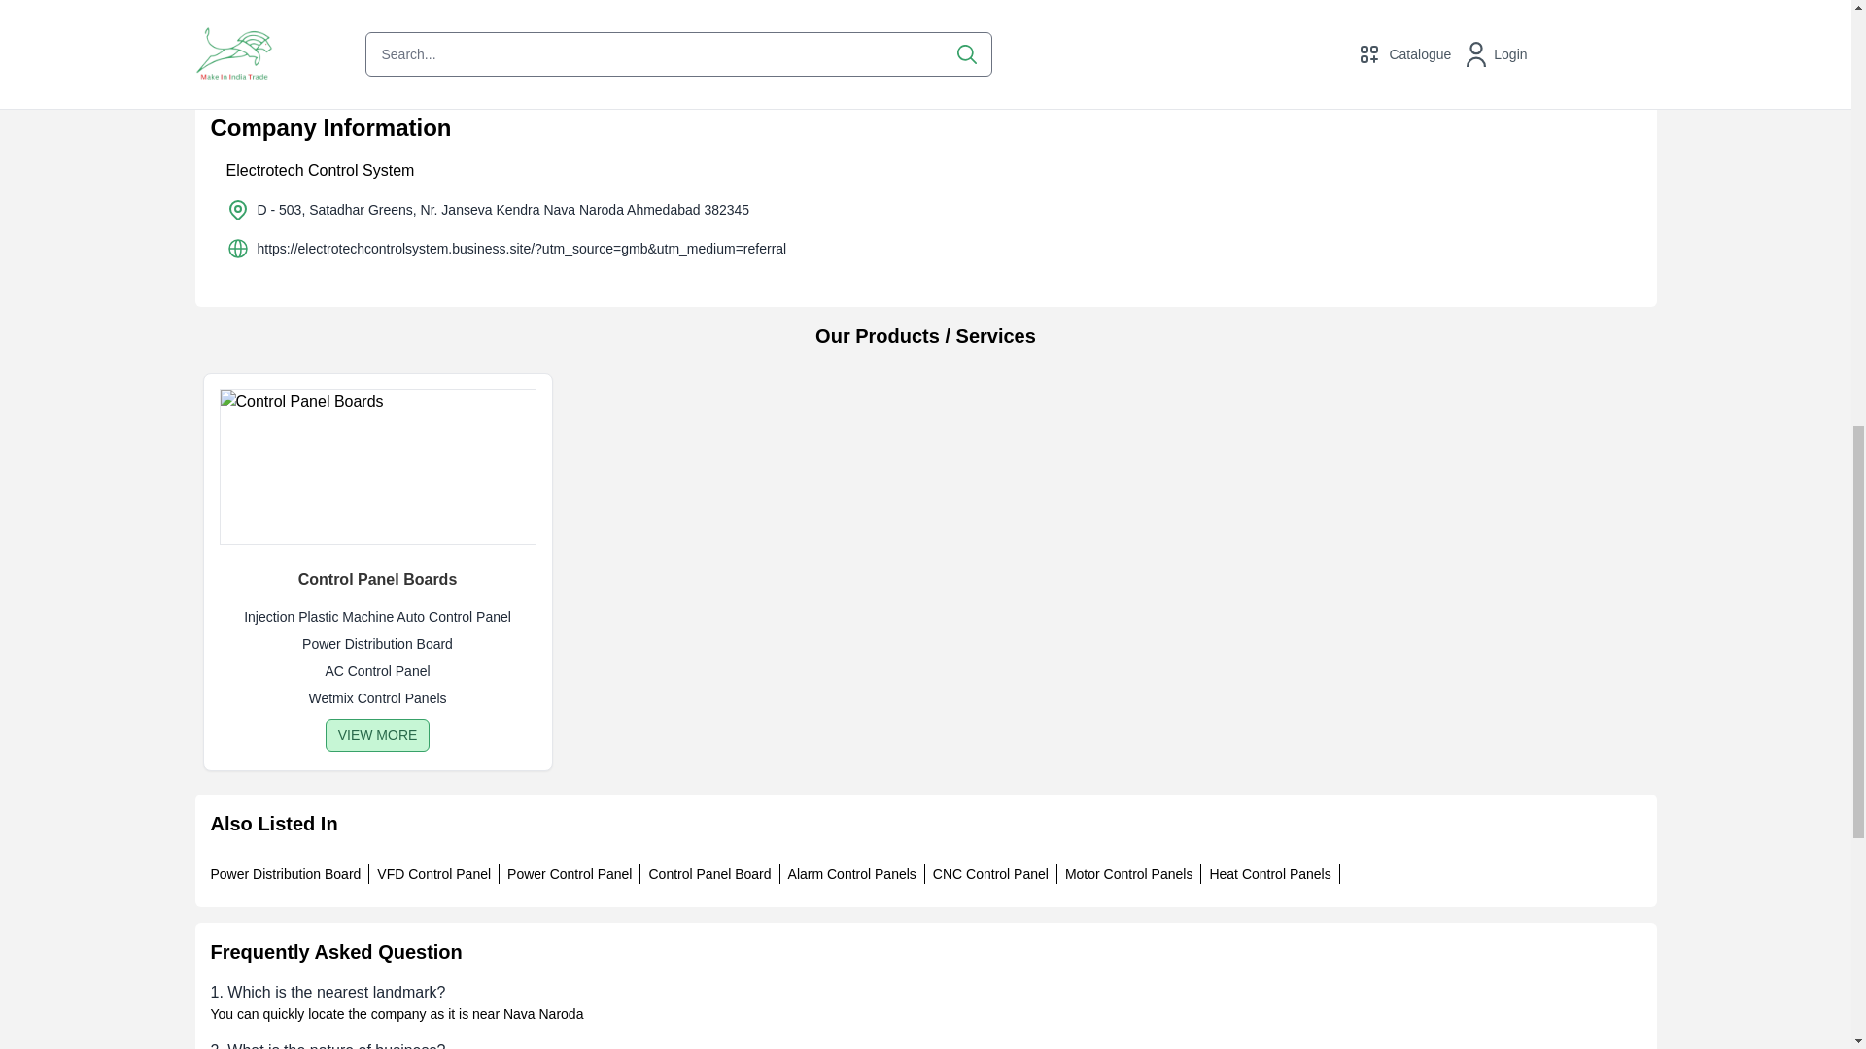 The image size is (1866, 1049). Describe the element at coordinates (377, 697) in the screenshot. I see `Wetmix Control Panels` at that location.